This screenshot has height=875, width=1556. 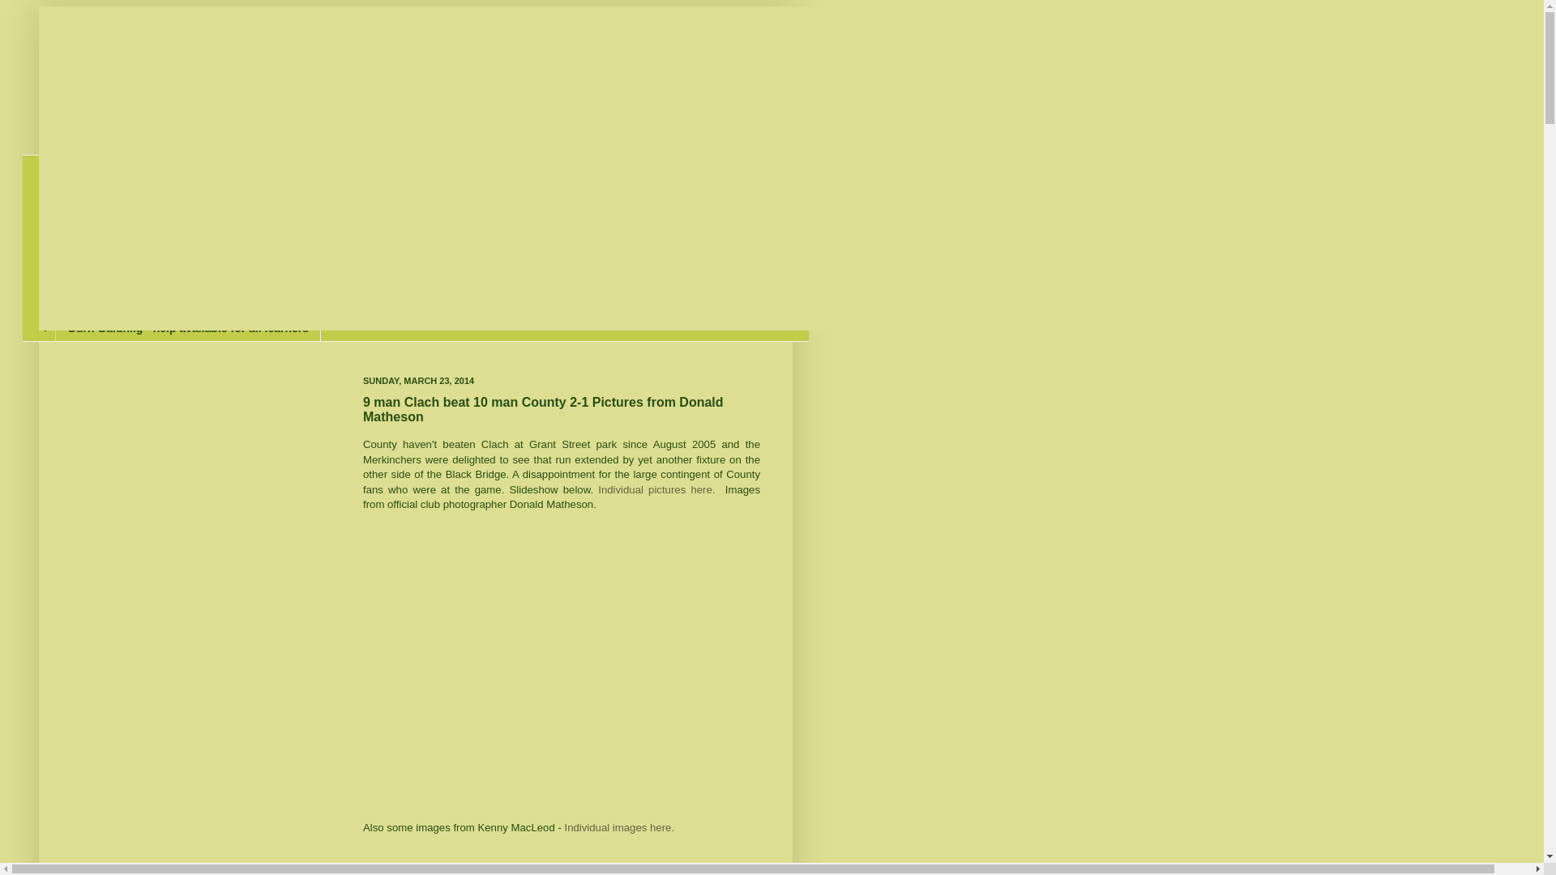 I want to click on Individual images here. , so click(x=619, y=828).